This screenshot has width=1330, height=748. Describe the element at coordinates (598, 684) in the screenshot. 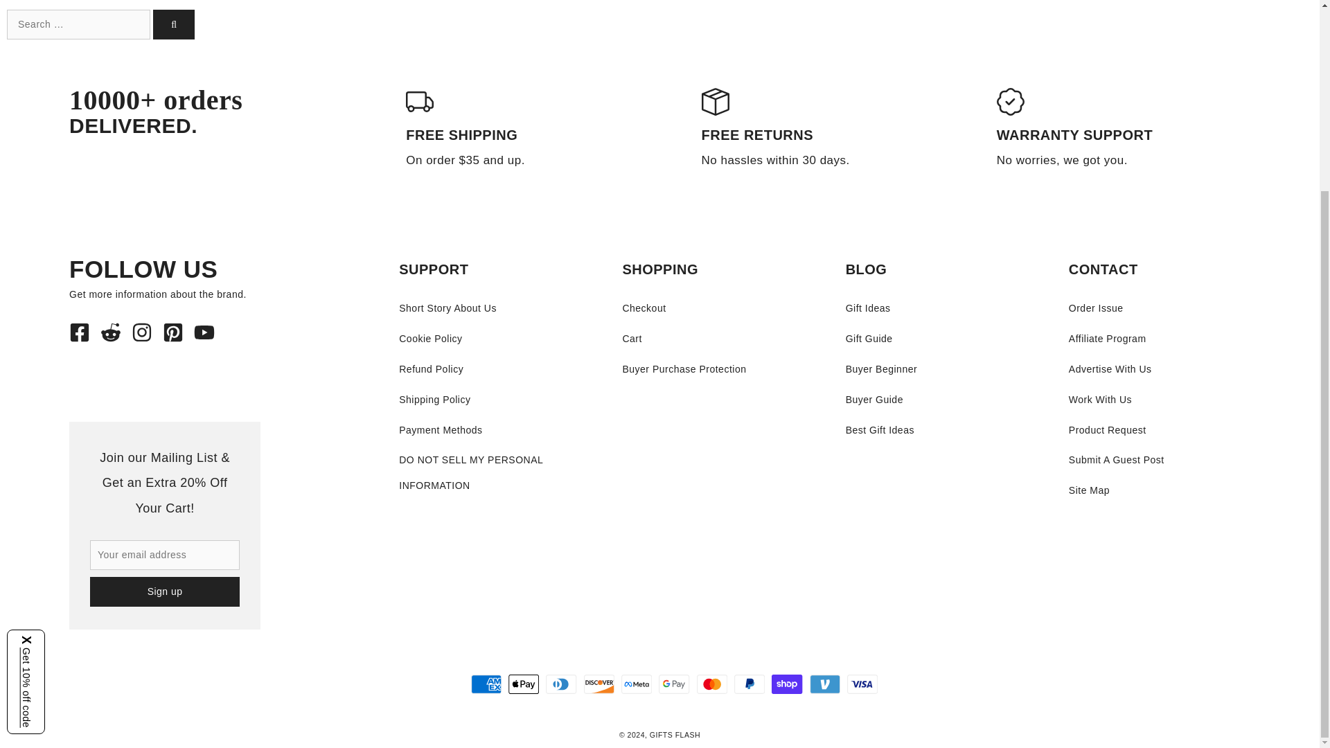

I see `Discover` at that location.